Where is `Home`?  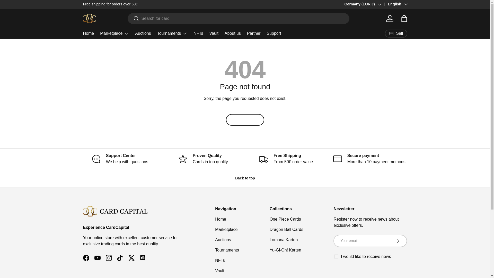
Home is located at coordinates (88, 33).